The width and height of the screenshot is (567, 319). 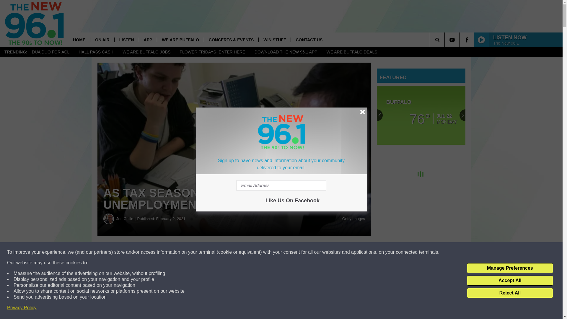 I want to click on WE ARE BUFFALO, so click(x=180, y=40).